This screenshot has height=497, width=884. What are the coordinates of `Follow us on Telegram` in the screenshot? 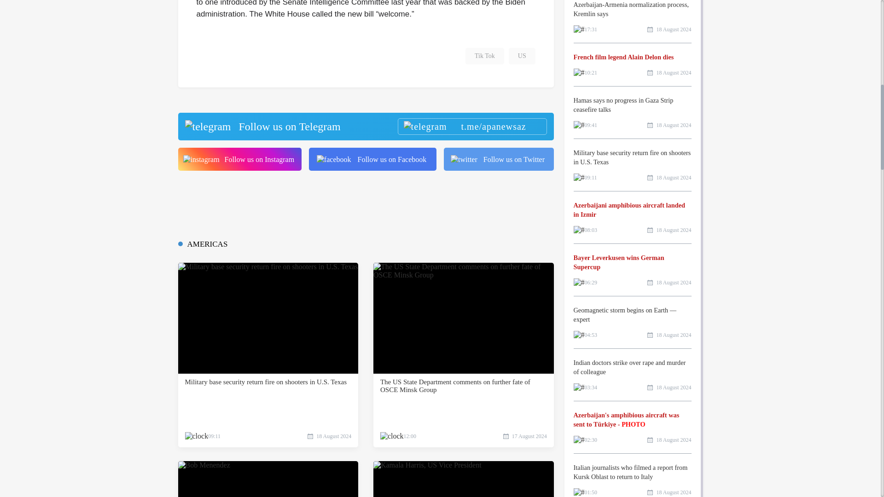 It's located at (365, 126).